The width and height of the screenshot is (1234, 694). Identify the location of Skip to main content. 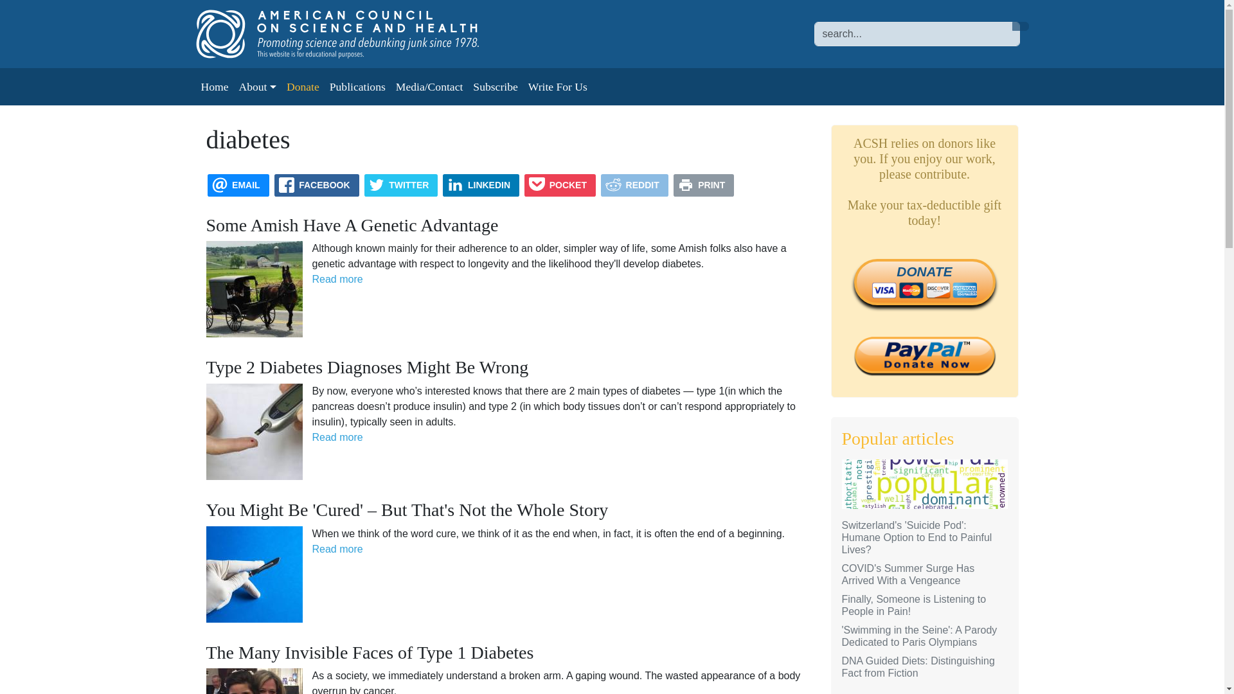
(51, 9).